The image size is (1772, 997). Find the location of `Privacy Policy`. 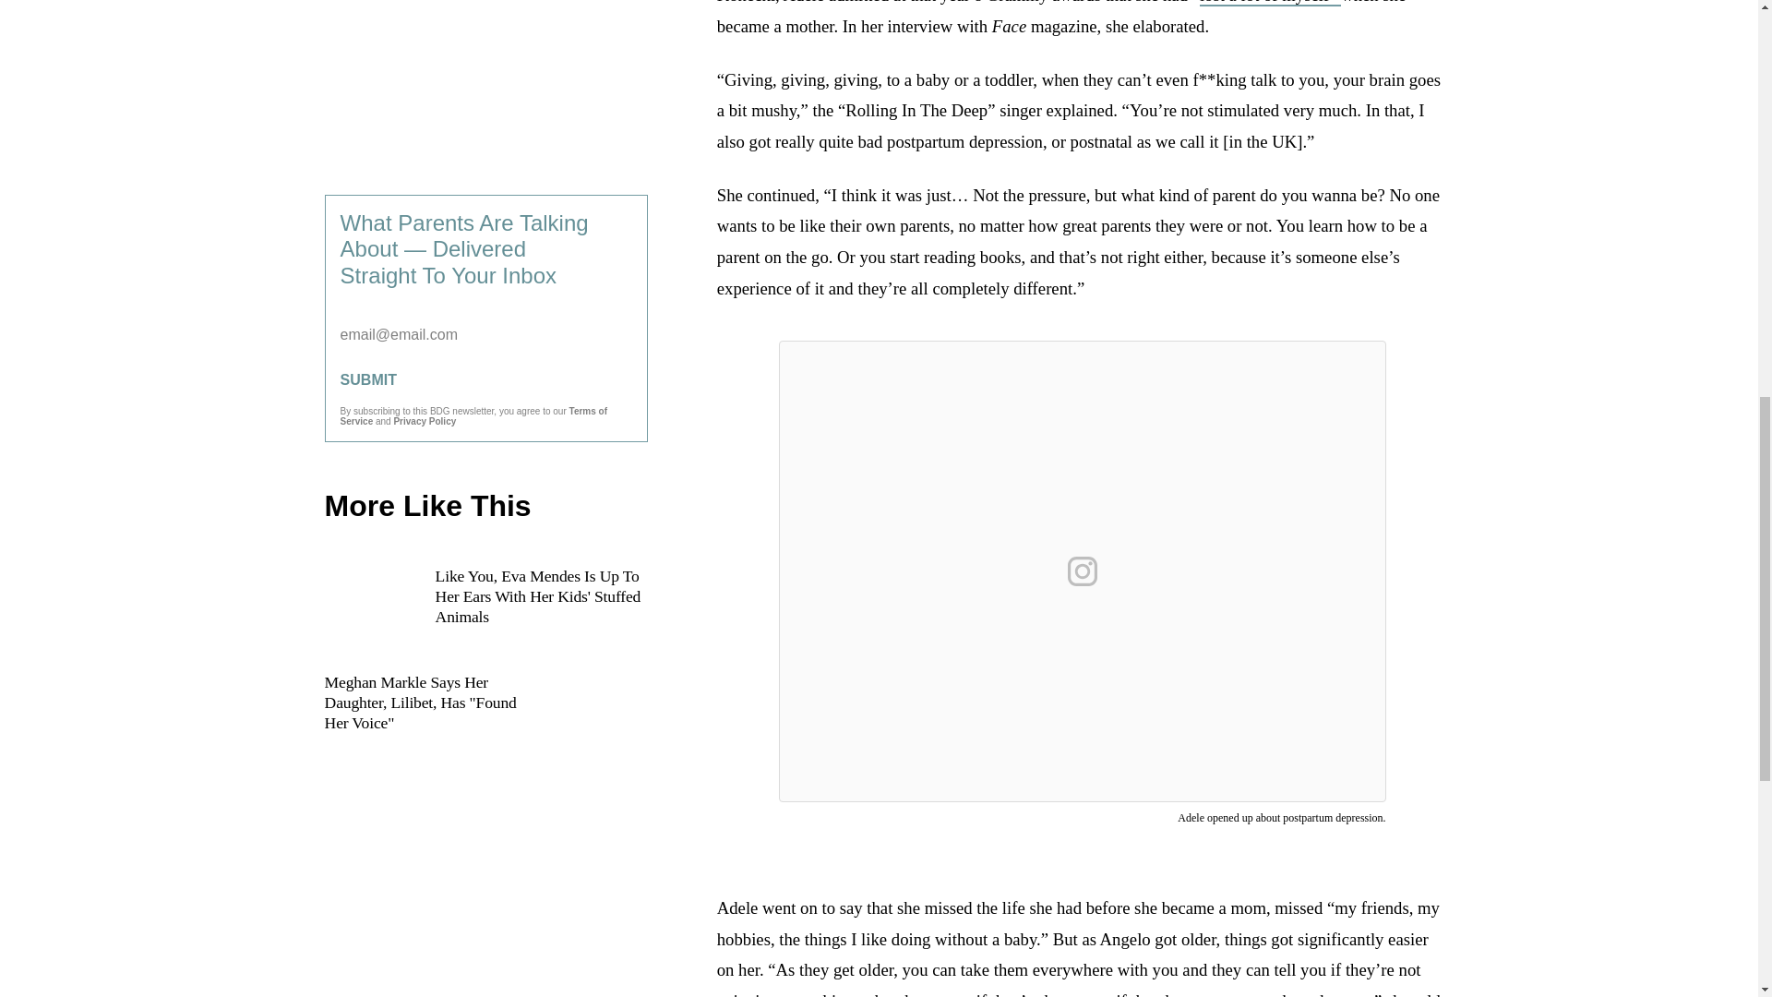

Privacy Policy is located at coordinates (425, 421).